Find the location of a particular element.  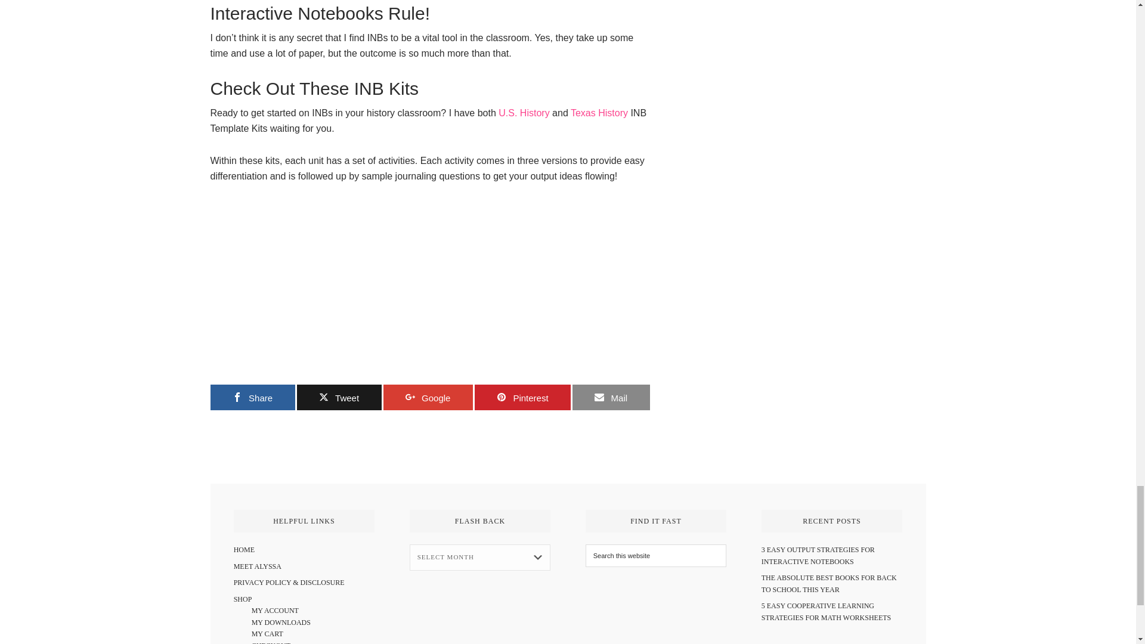

Texas History is located at coordinates (599, 113).